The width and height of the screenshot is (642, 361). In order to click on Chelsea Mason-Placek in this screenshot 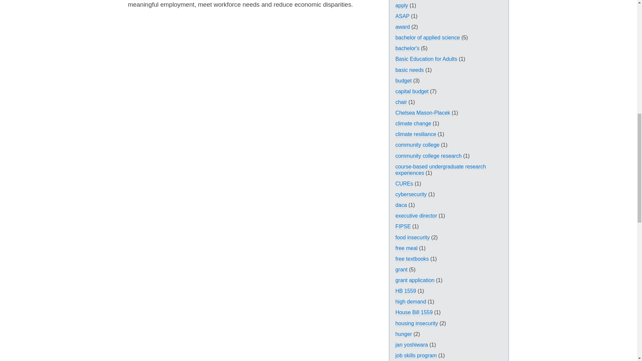, I will do `click(423, 113)`.